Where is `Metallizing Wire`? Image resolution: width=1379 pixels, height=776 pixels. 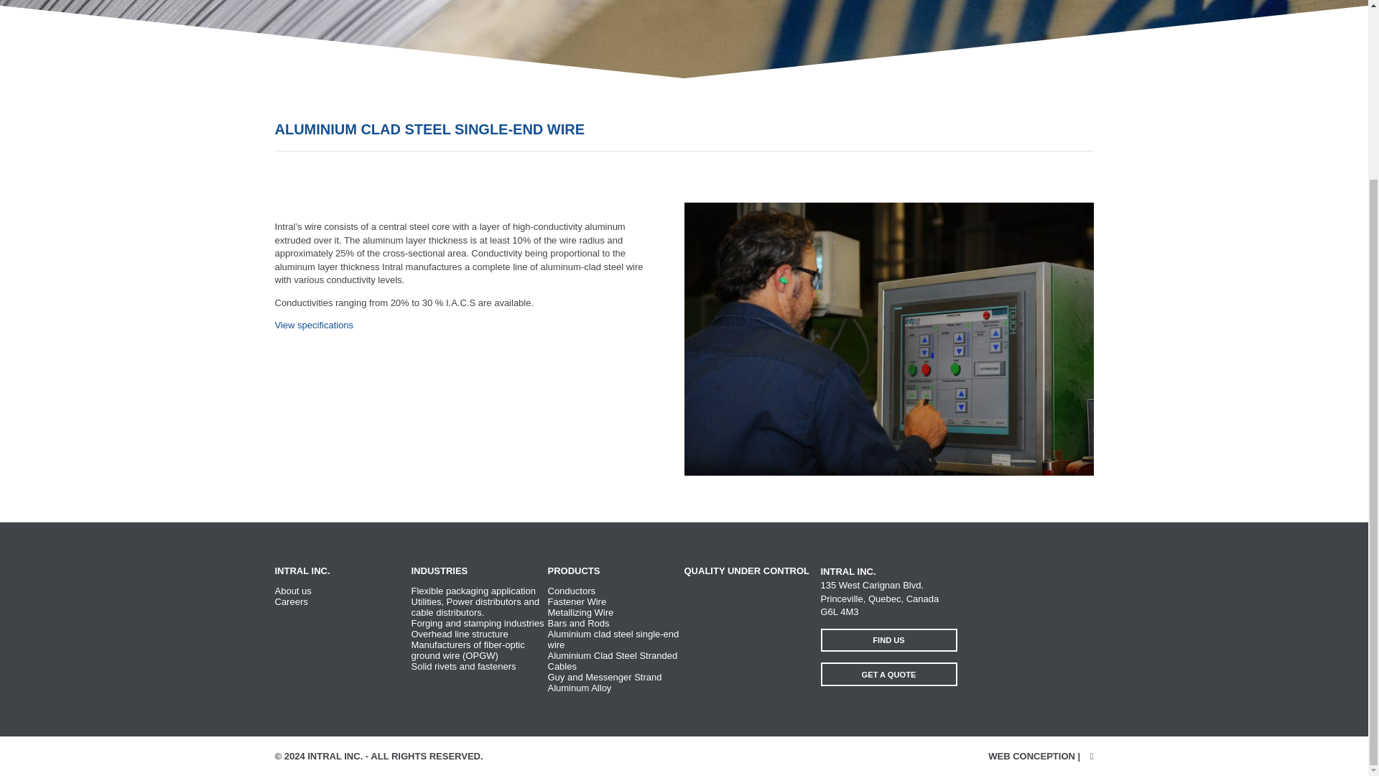
Metallizing Wire is located at coordinates (580, 612).